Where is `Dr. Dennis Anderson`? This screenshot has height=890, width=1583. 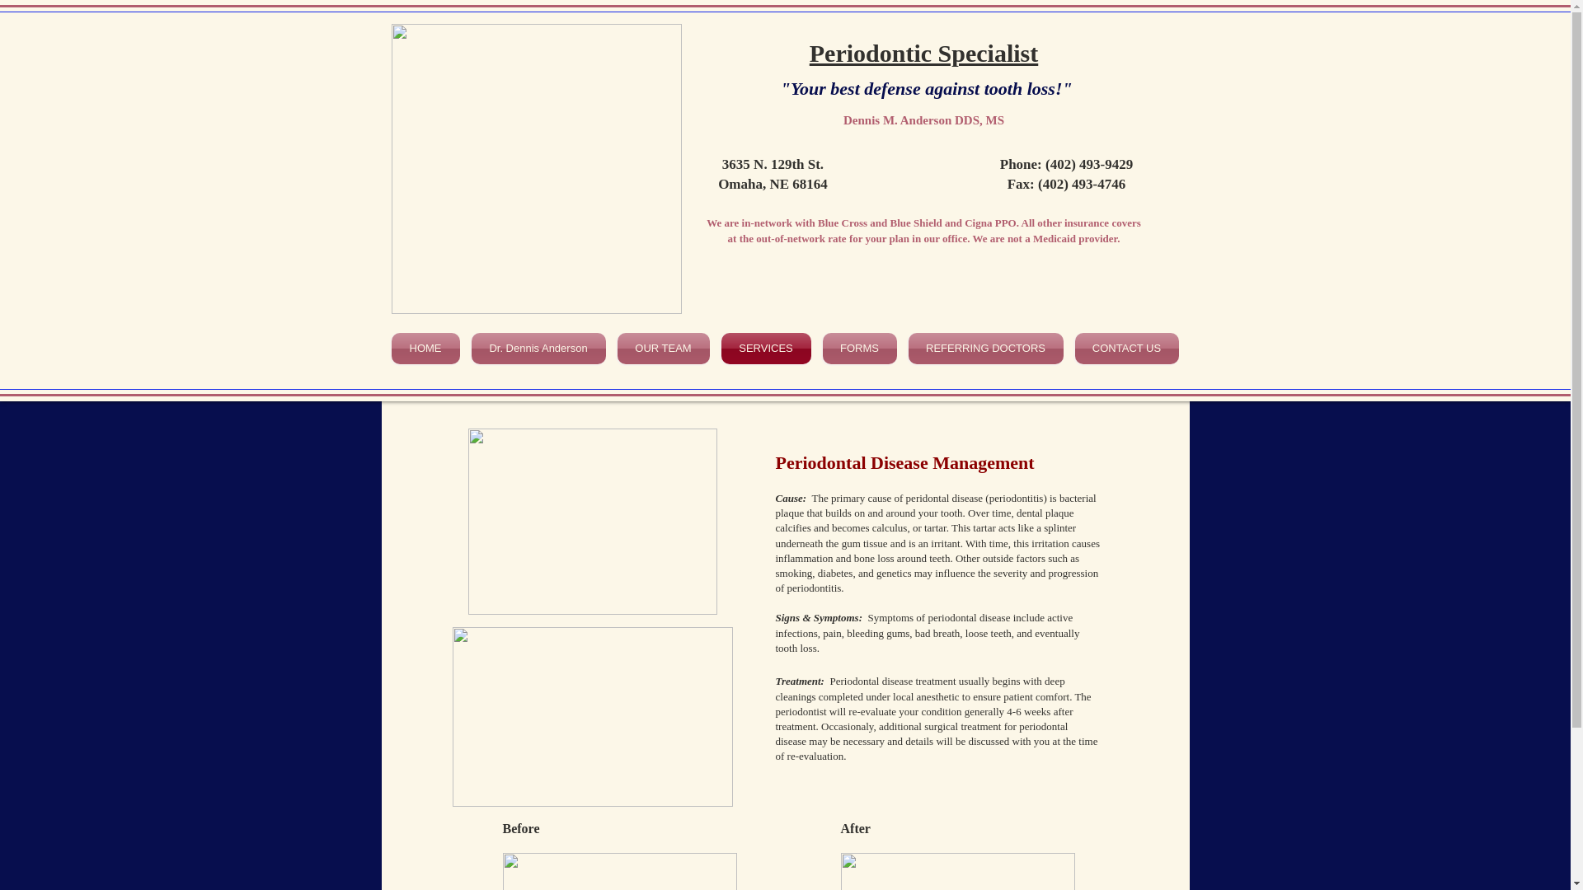
Dr. Dennis Anderson is located at coordinates (538, 348).